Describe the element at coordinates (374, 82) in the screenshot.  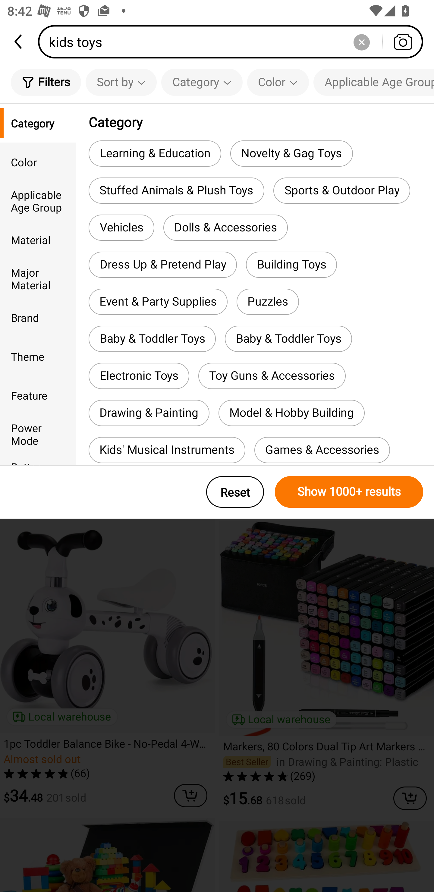
I see `Applicable Age Group` at that location.